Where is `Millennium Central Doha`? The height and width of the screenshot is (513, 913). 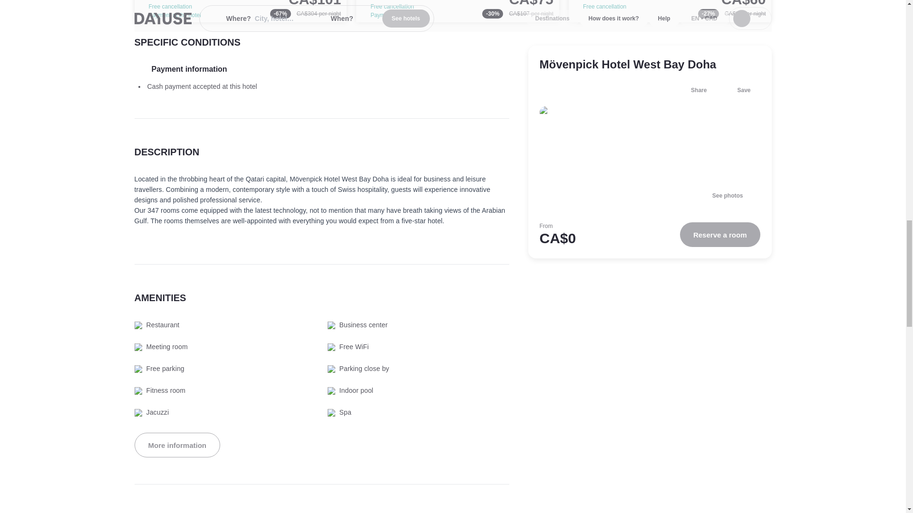
Millennium Central Doha is located at coordinates (670, 11).